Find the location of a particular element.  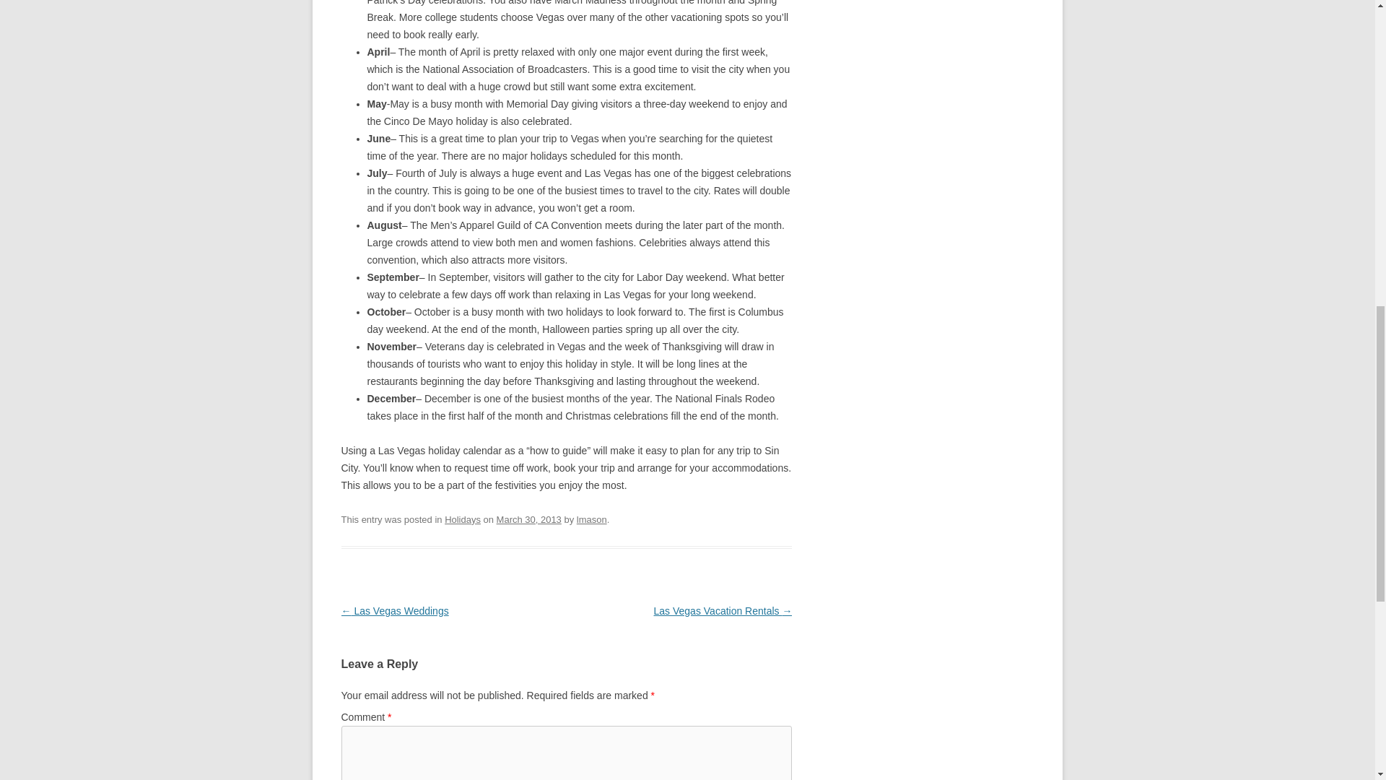

Holidays is located at coordinates (463, 519).